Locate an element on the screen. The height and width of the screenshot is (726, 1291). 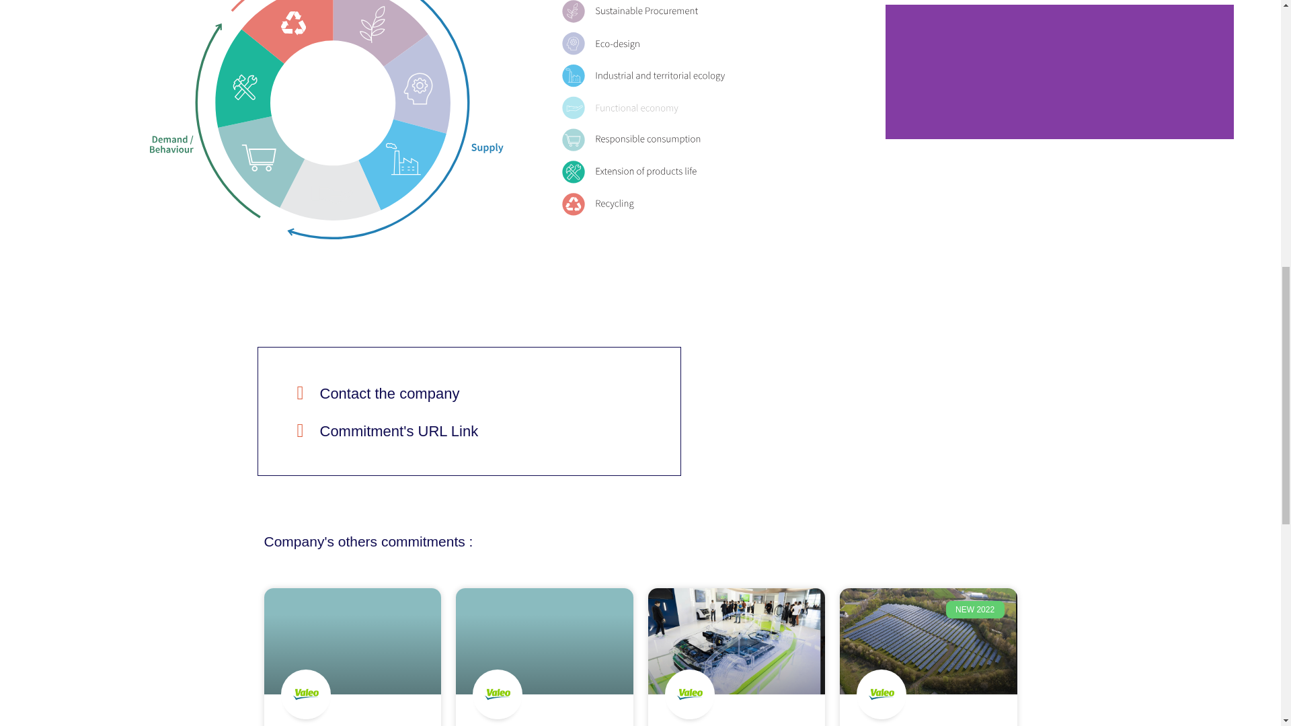
Commitment's URL Link is located at coordinates (399, 431).